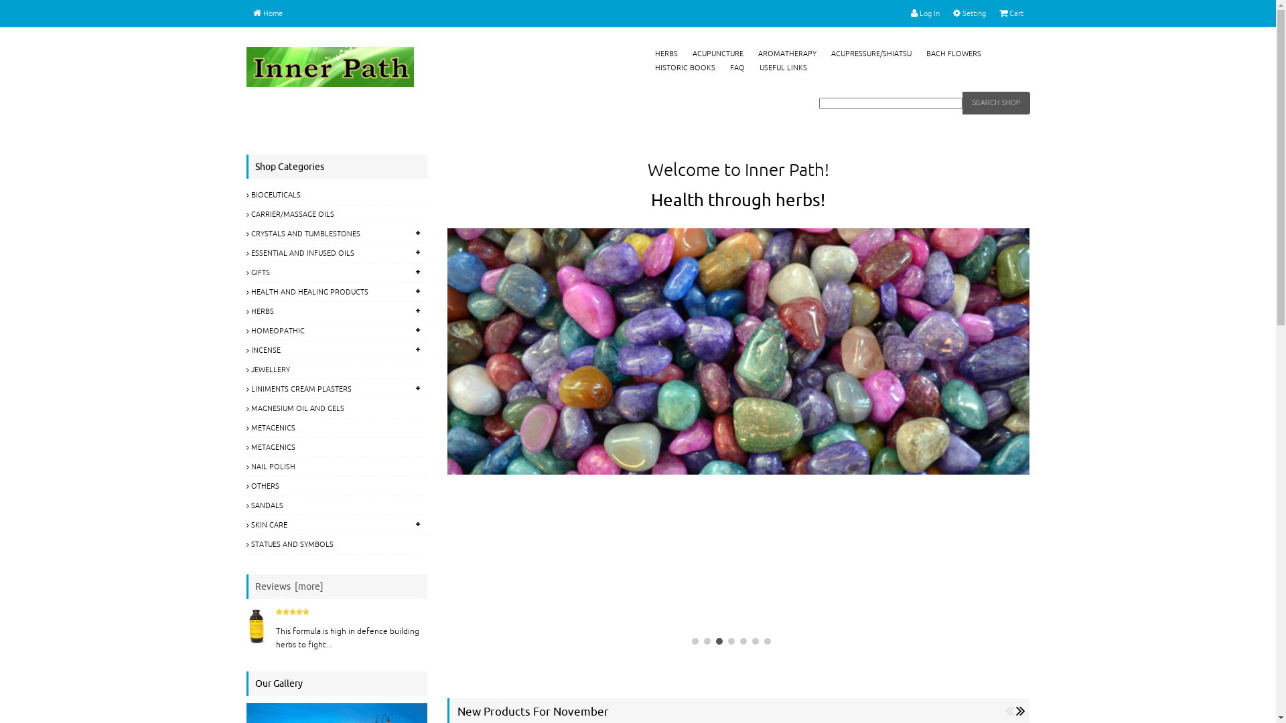 The width and height of the screenshot is (1286, 723). What do you see at coordinates (1011, 13) in the screenshot?
I see `Cart` at bounding box center [1011, 13].